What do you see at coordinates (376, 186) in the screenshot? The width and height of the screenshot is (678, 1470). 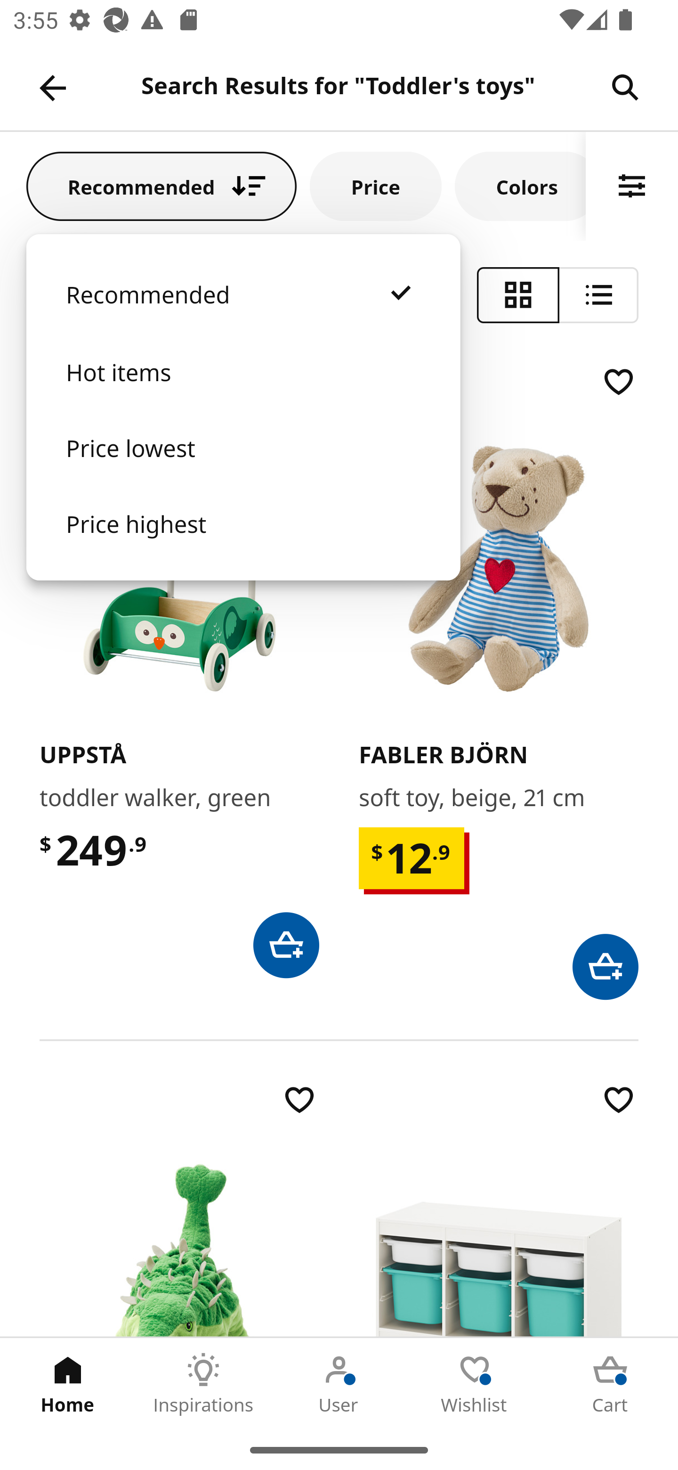 I see `Price` at bounding box center [376, 186].